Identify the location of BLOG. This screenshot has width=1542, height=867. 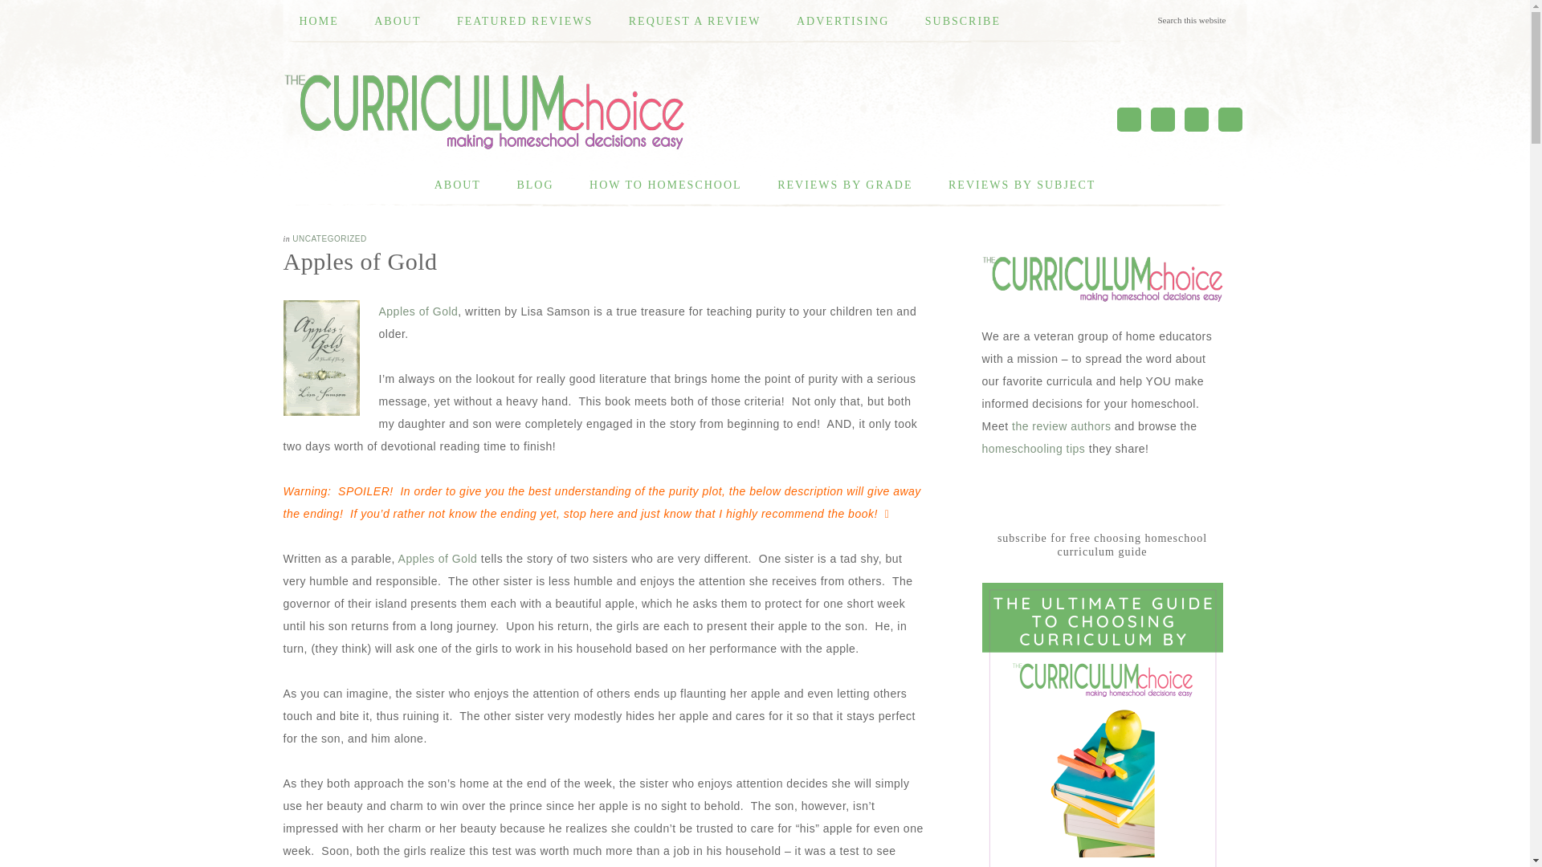
(534, 185).